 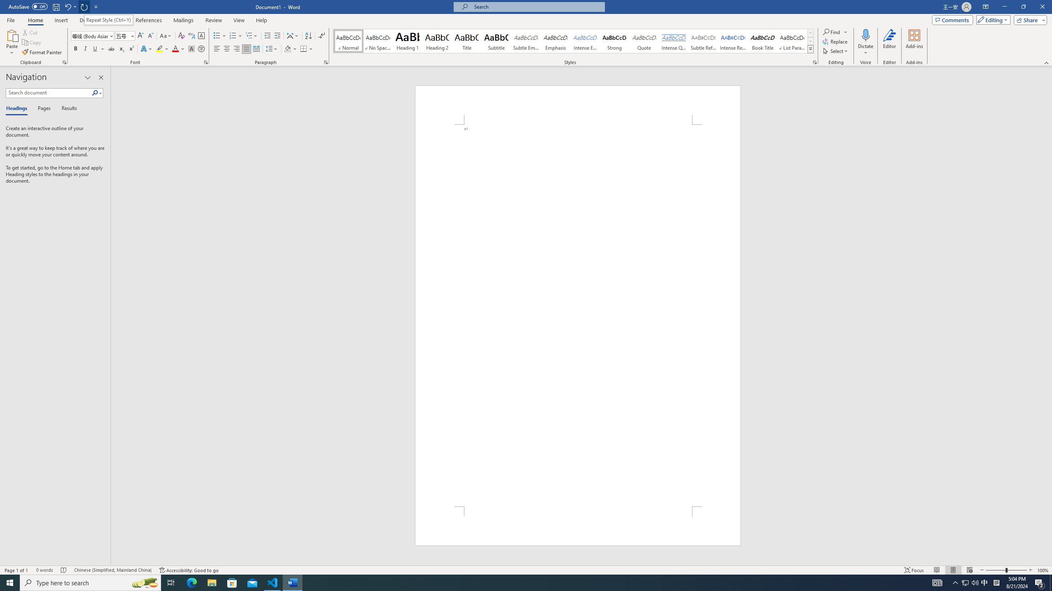 What do you see at coordinates (96, 7) in the screenshot?
I see `Customize Quick Access Toolbar` at bounding box center [96, 7].